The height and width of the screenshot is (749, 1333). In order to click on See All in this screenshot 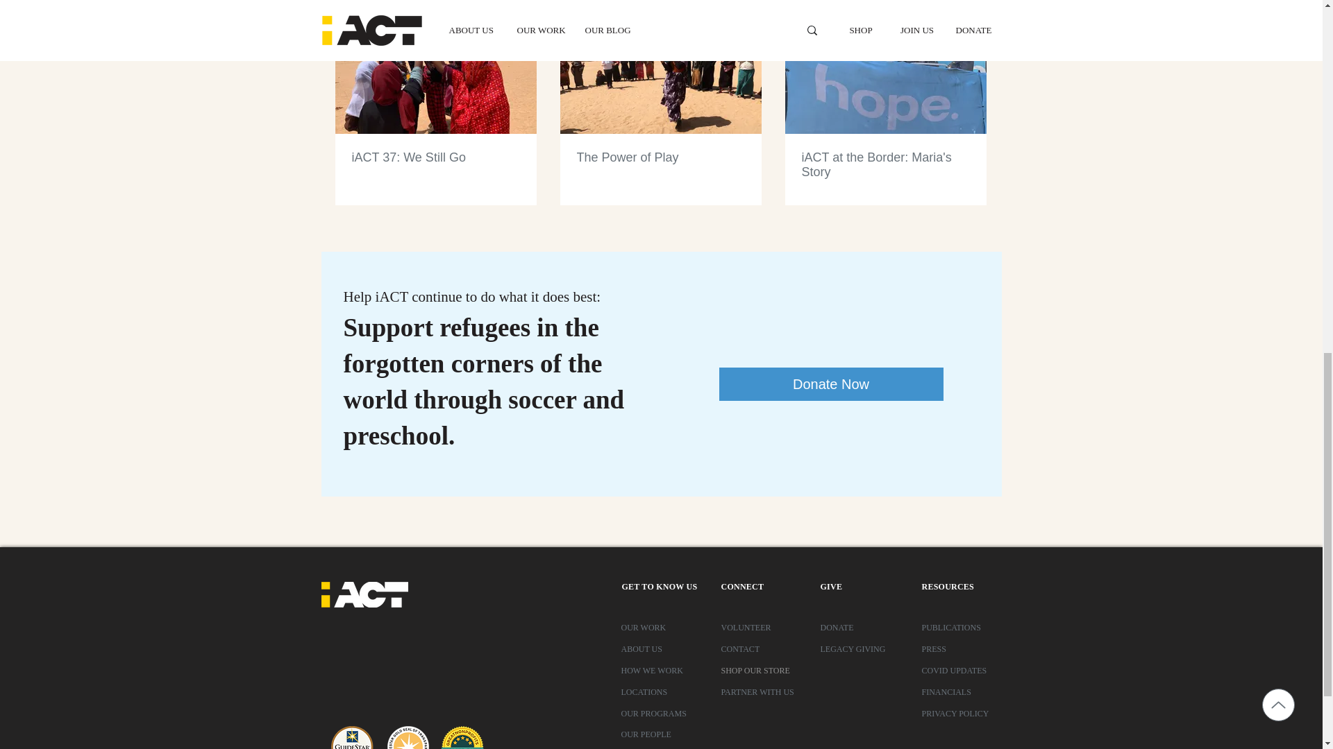, I will do `click(972, 3)`.